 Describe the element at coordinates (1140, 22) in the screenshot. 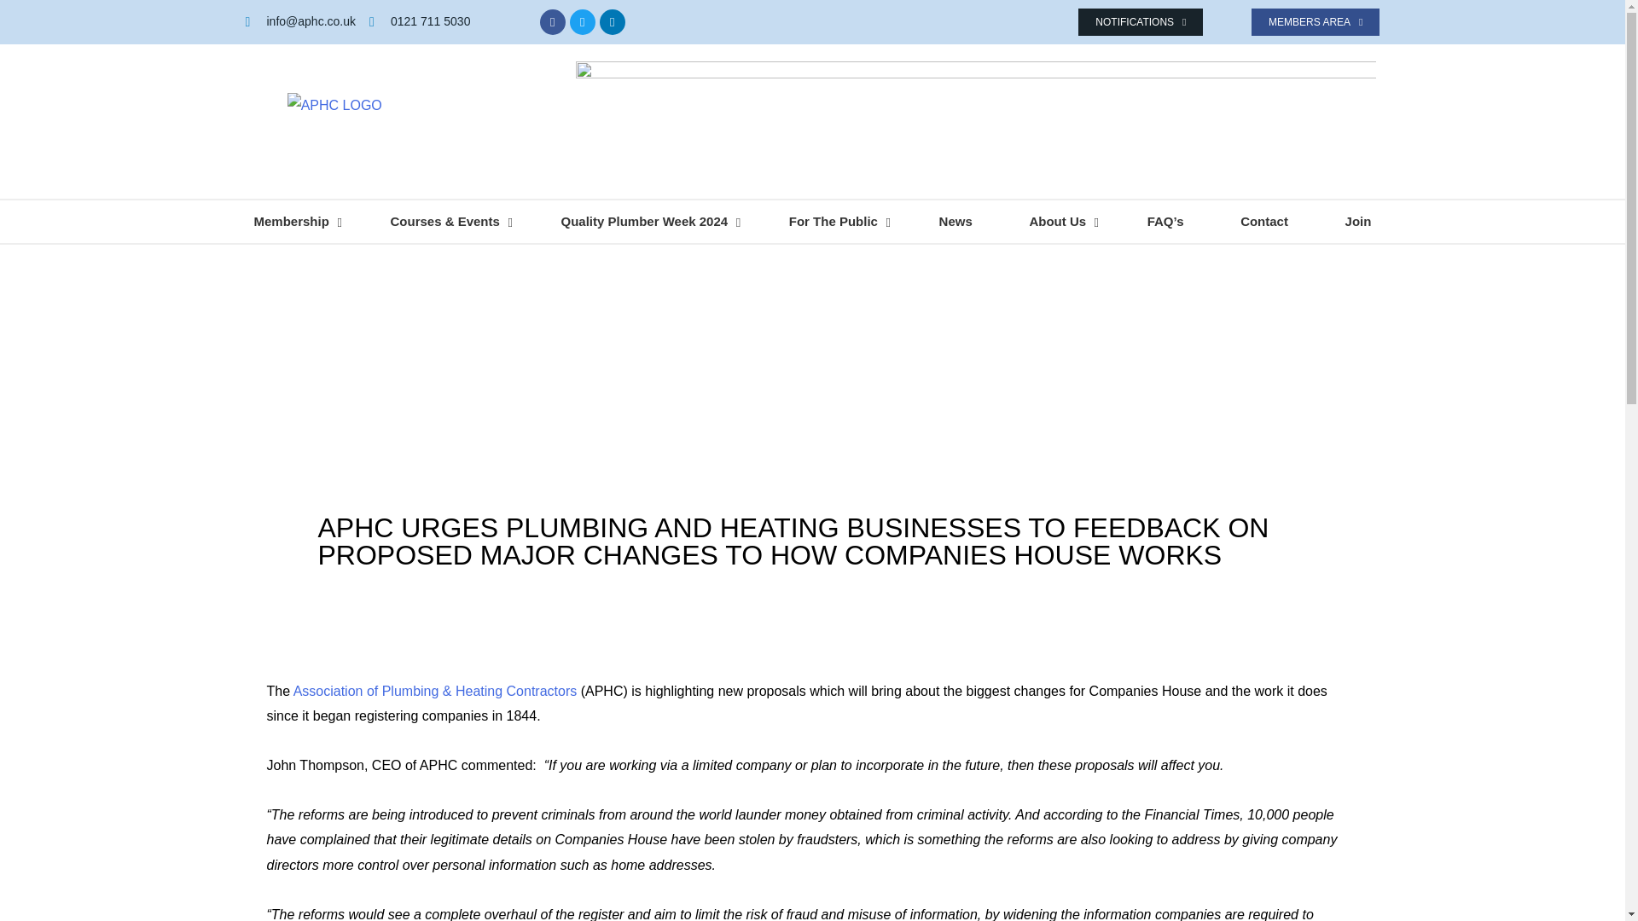

I see `NOTIFICATIONS` at that location.